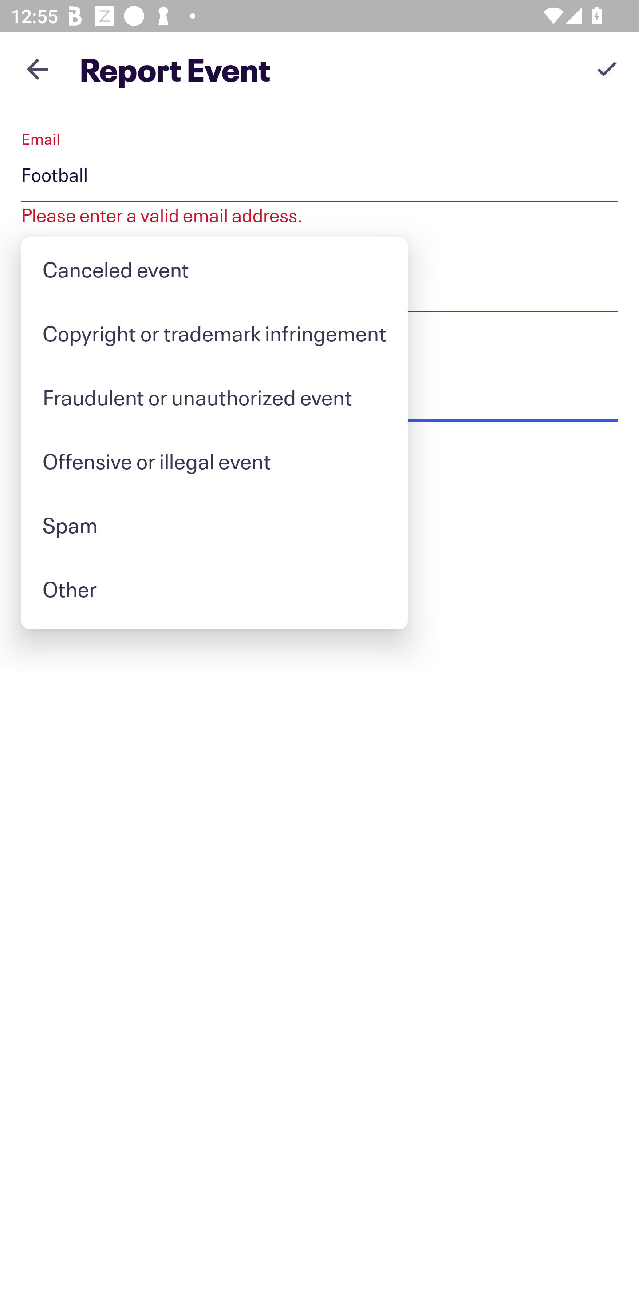  Describe the element at coordinates (214, 397) in the screenshot. I see `Fraudulent or unauthorized event` at that location.